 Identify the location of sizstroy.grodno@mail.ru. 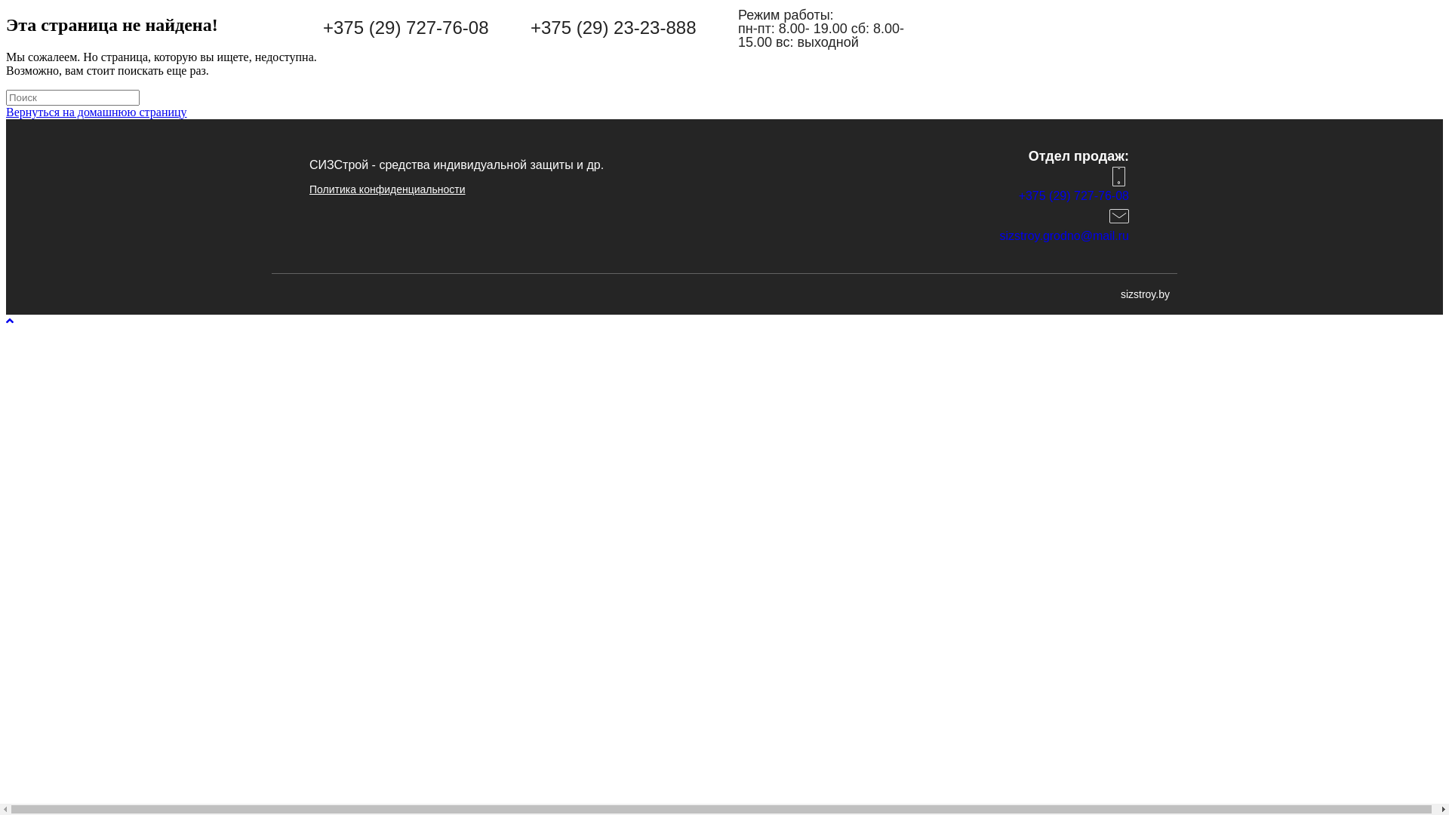
(1064, 235).